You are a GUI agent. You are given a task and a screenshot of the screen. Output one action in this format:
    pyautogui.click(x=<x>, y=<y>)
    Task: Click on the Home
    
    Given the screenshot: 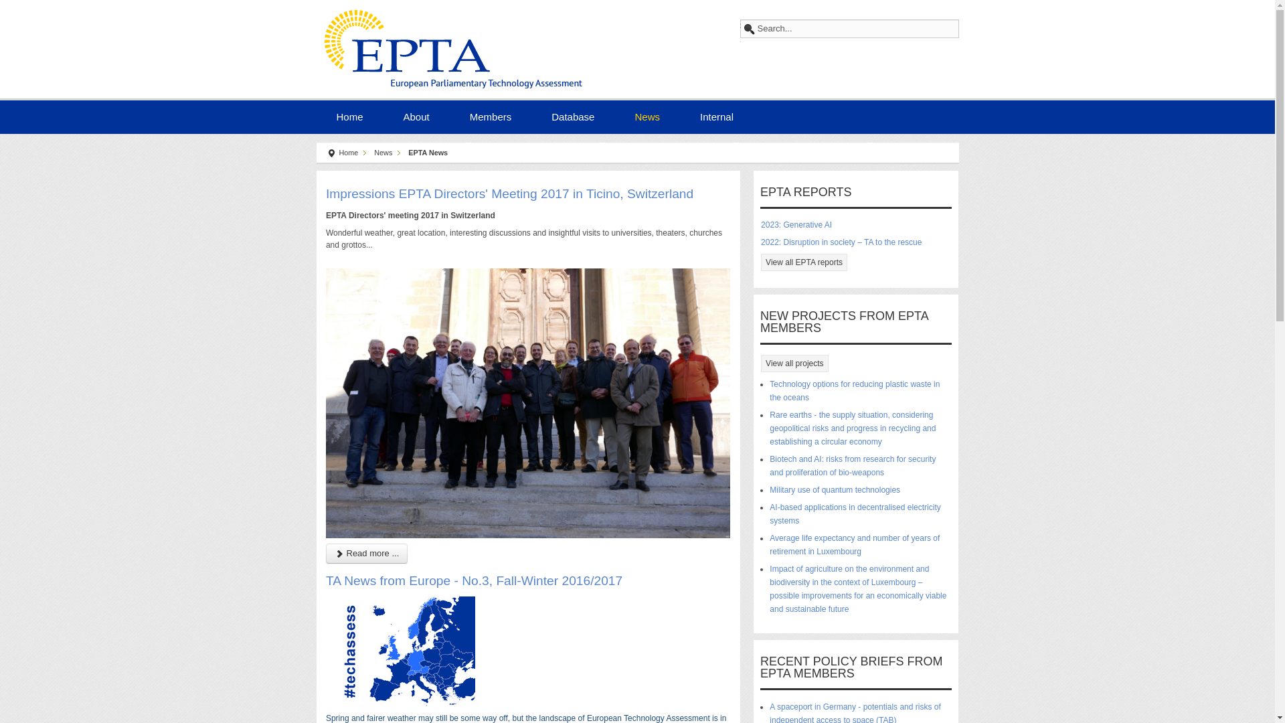 What is the action you would take?
    pyautogui.click(x=349, y=115)
    